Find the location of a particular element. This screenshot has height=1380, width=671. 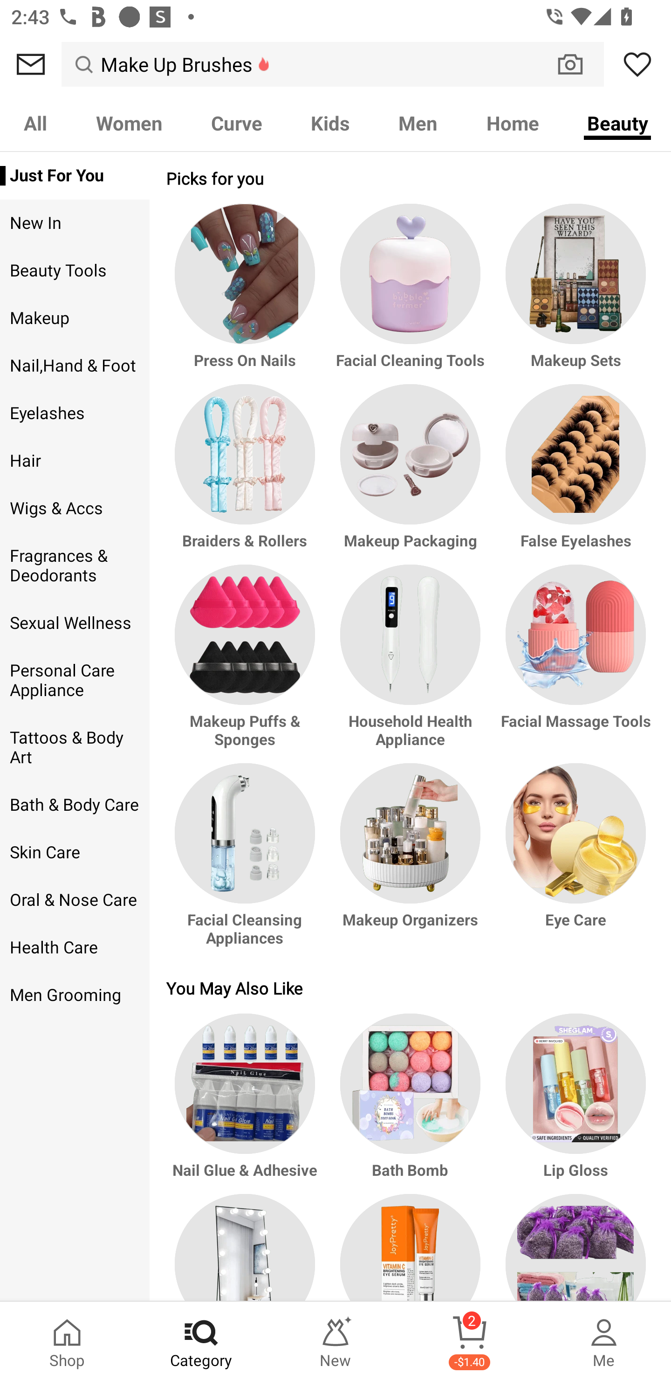

Nail Glue & Adhesive is located at coordinates (247, 1103).